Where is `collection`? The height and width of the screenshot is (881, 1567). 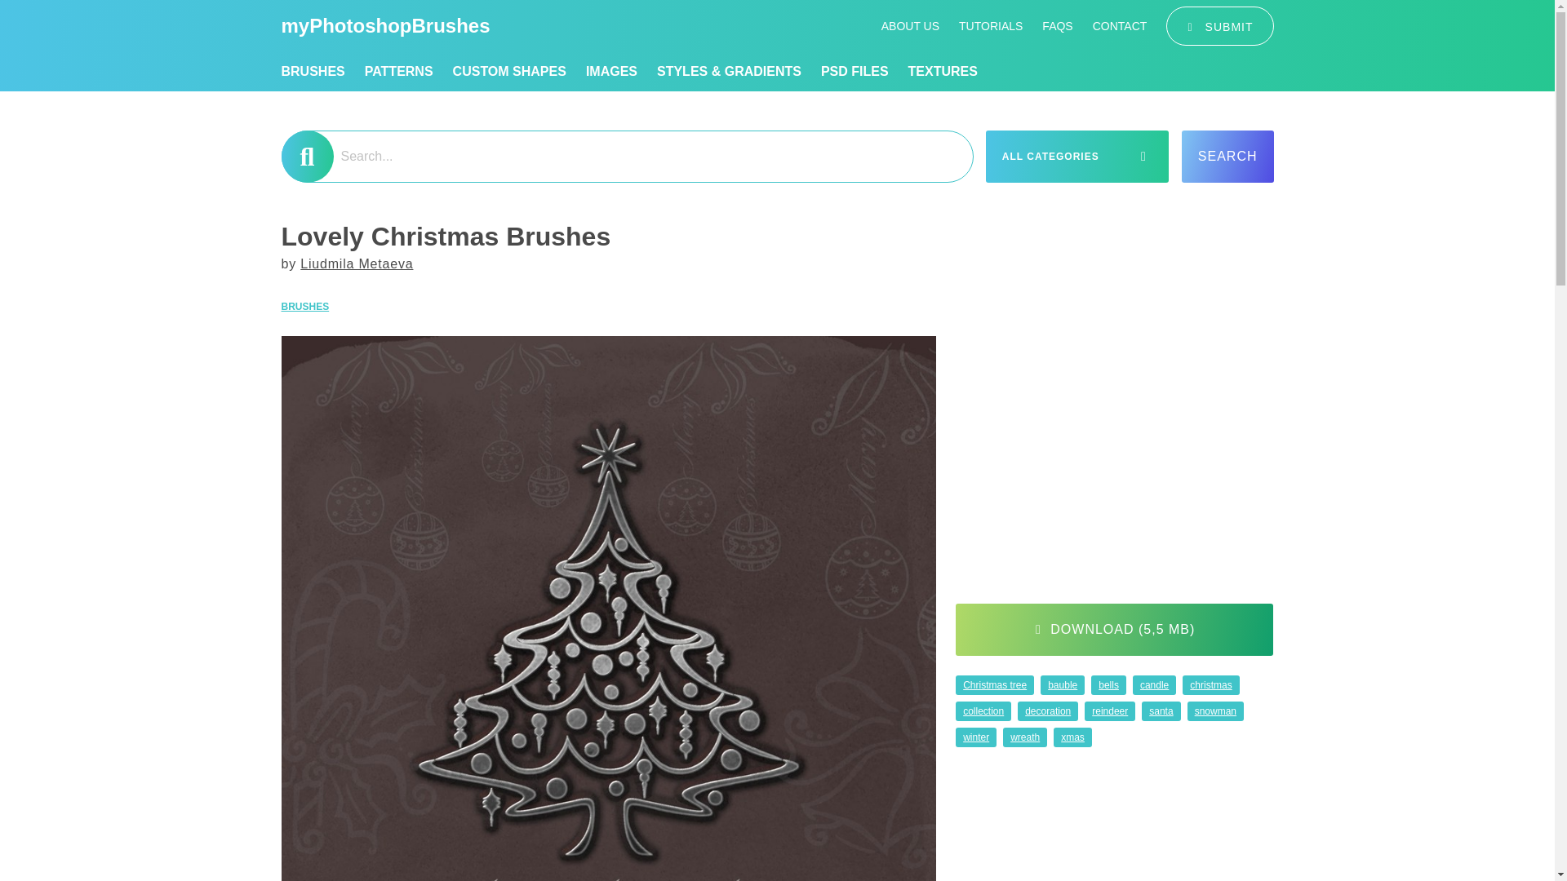 collection is located at coordinates (983, 711).